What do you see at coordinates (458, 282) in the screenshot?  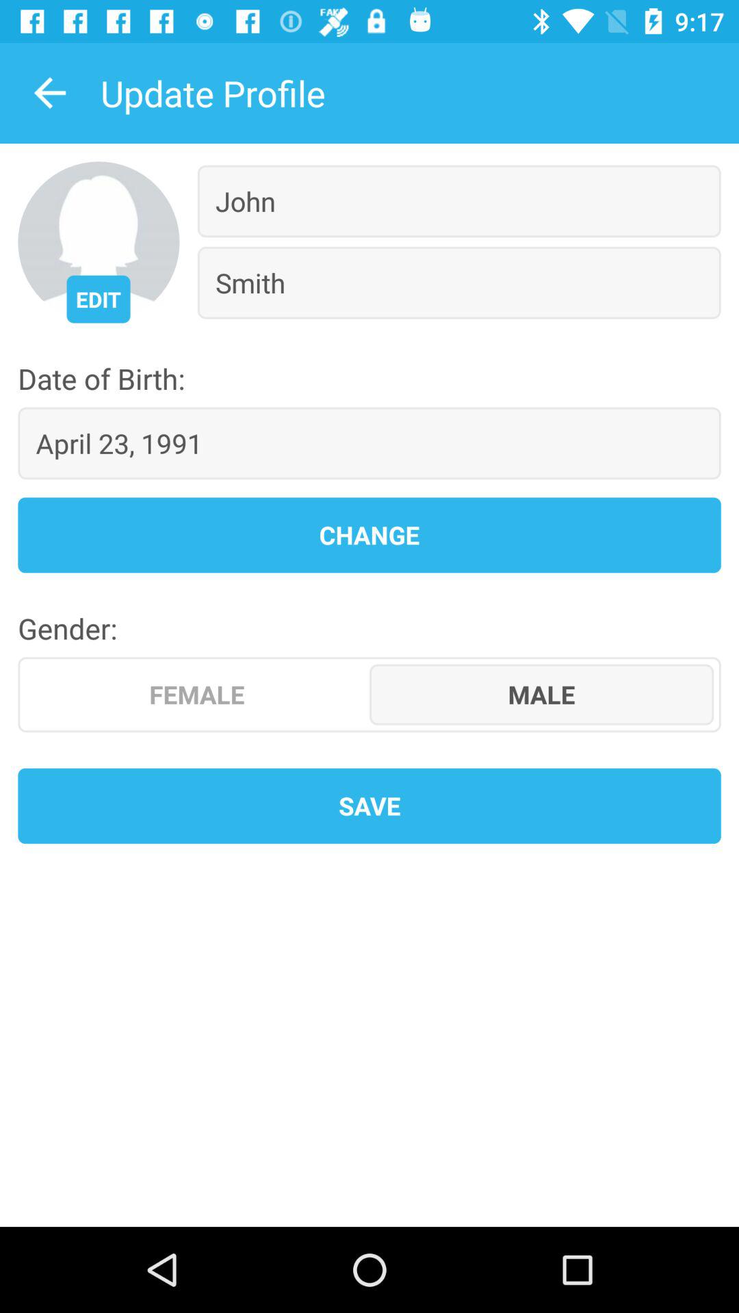 I see `jump until the smith` at bounding box center [458, 282].